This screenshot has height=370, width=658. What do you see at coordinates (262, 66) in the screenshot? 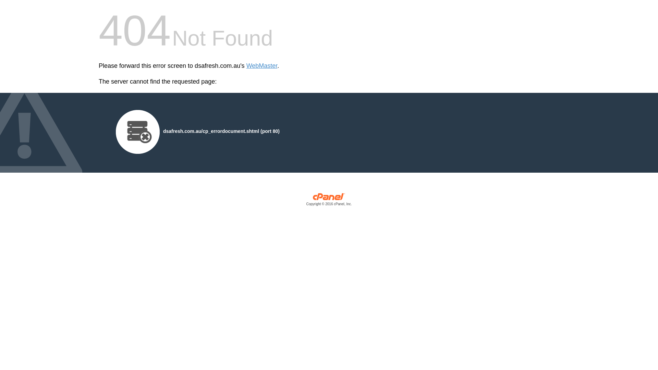
I see `WebMaster` at bounding box center [262, 66].